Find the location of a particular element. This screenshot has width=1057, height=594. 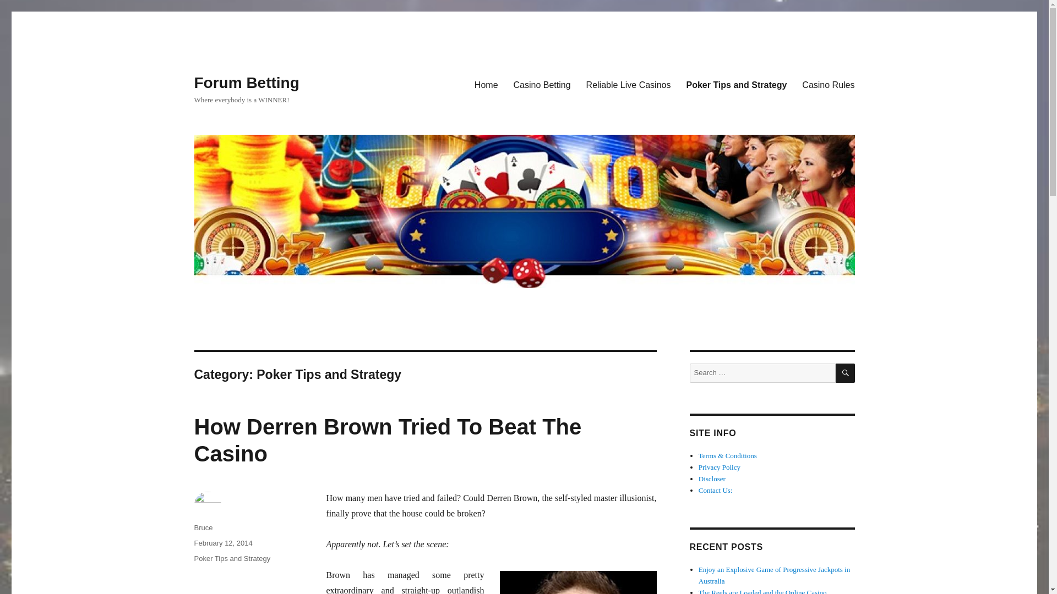

Forum Betting is located at coordinates (246, 82).